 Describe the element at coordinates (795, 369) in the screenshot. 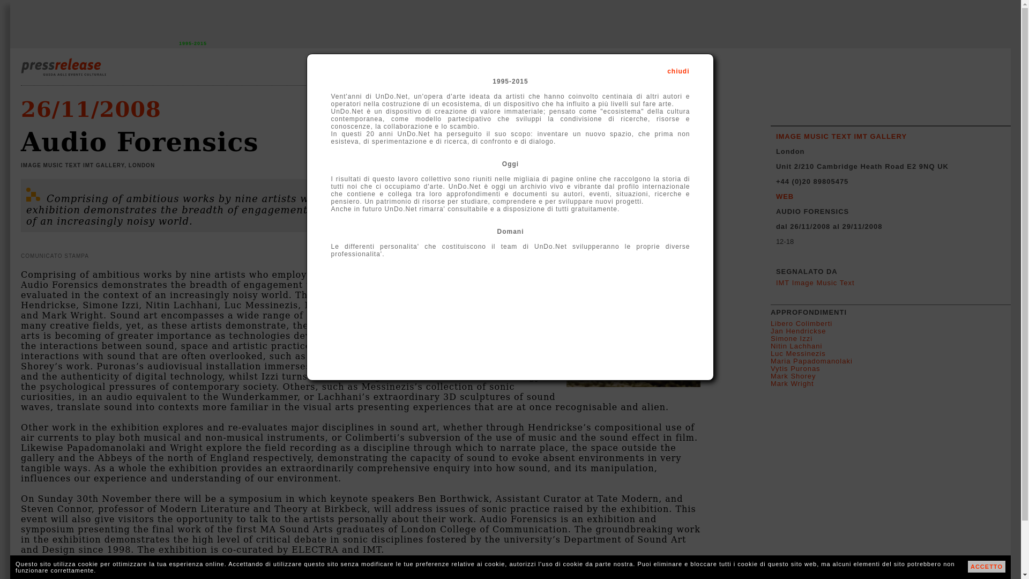

I see `Vytis Puronas` at that location.